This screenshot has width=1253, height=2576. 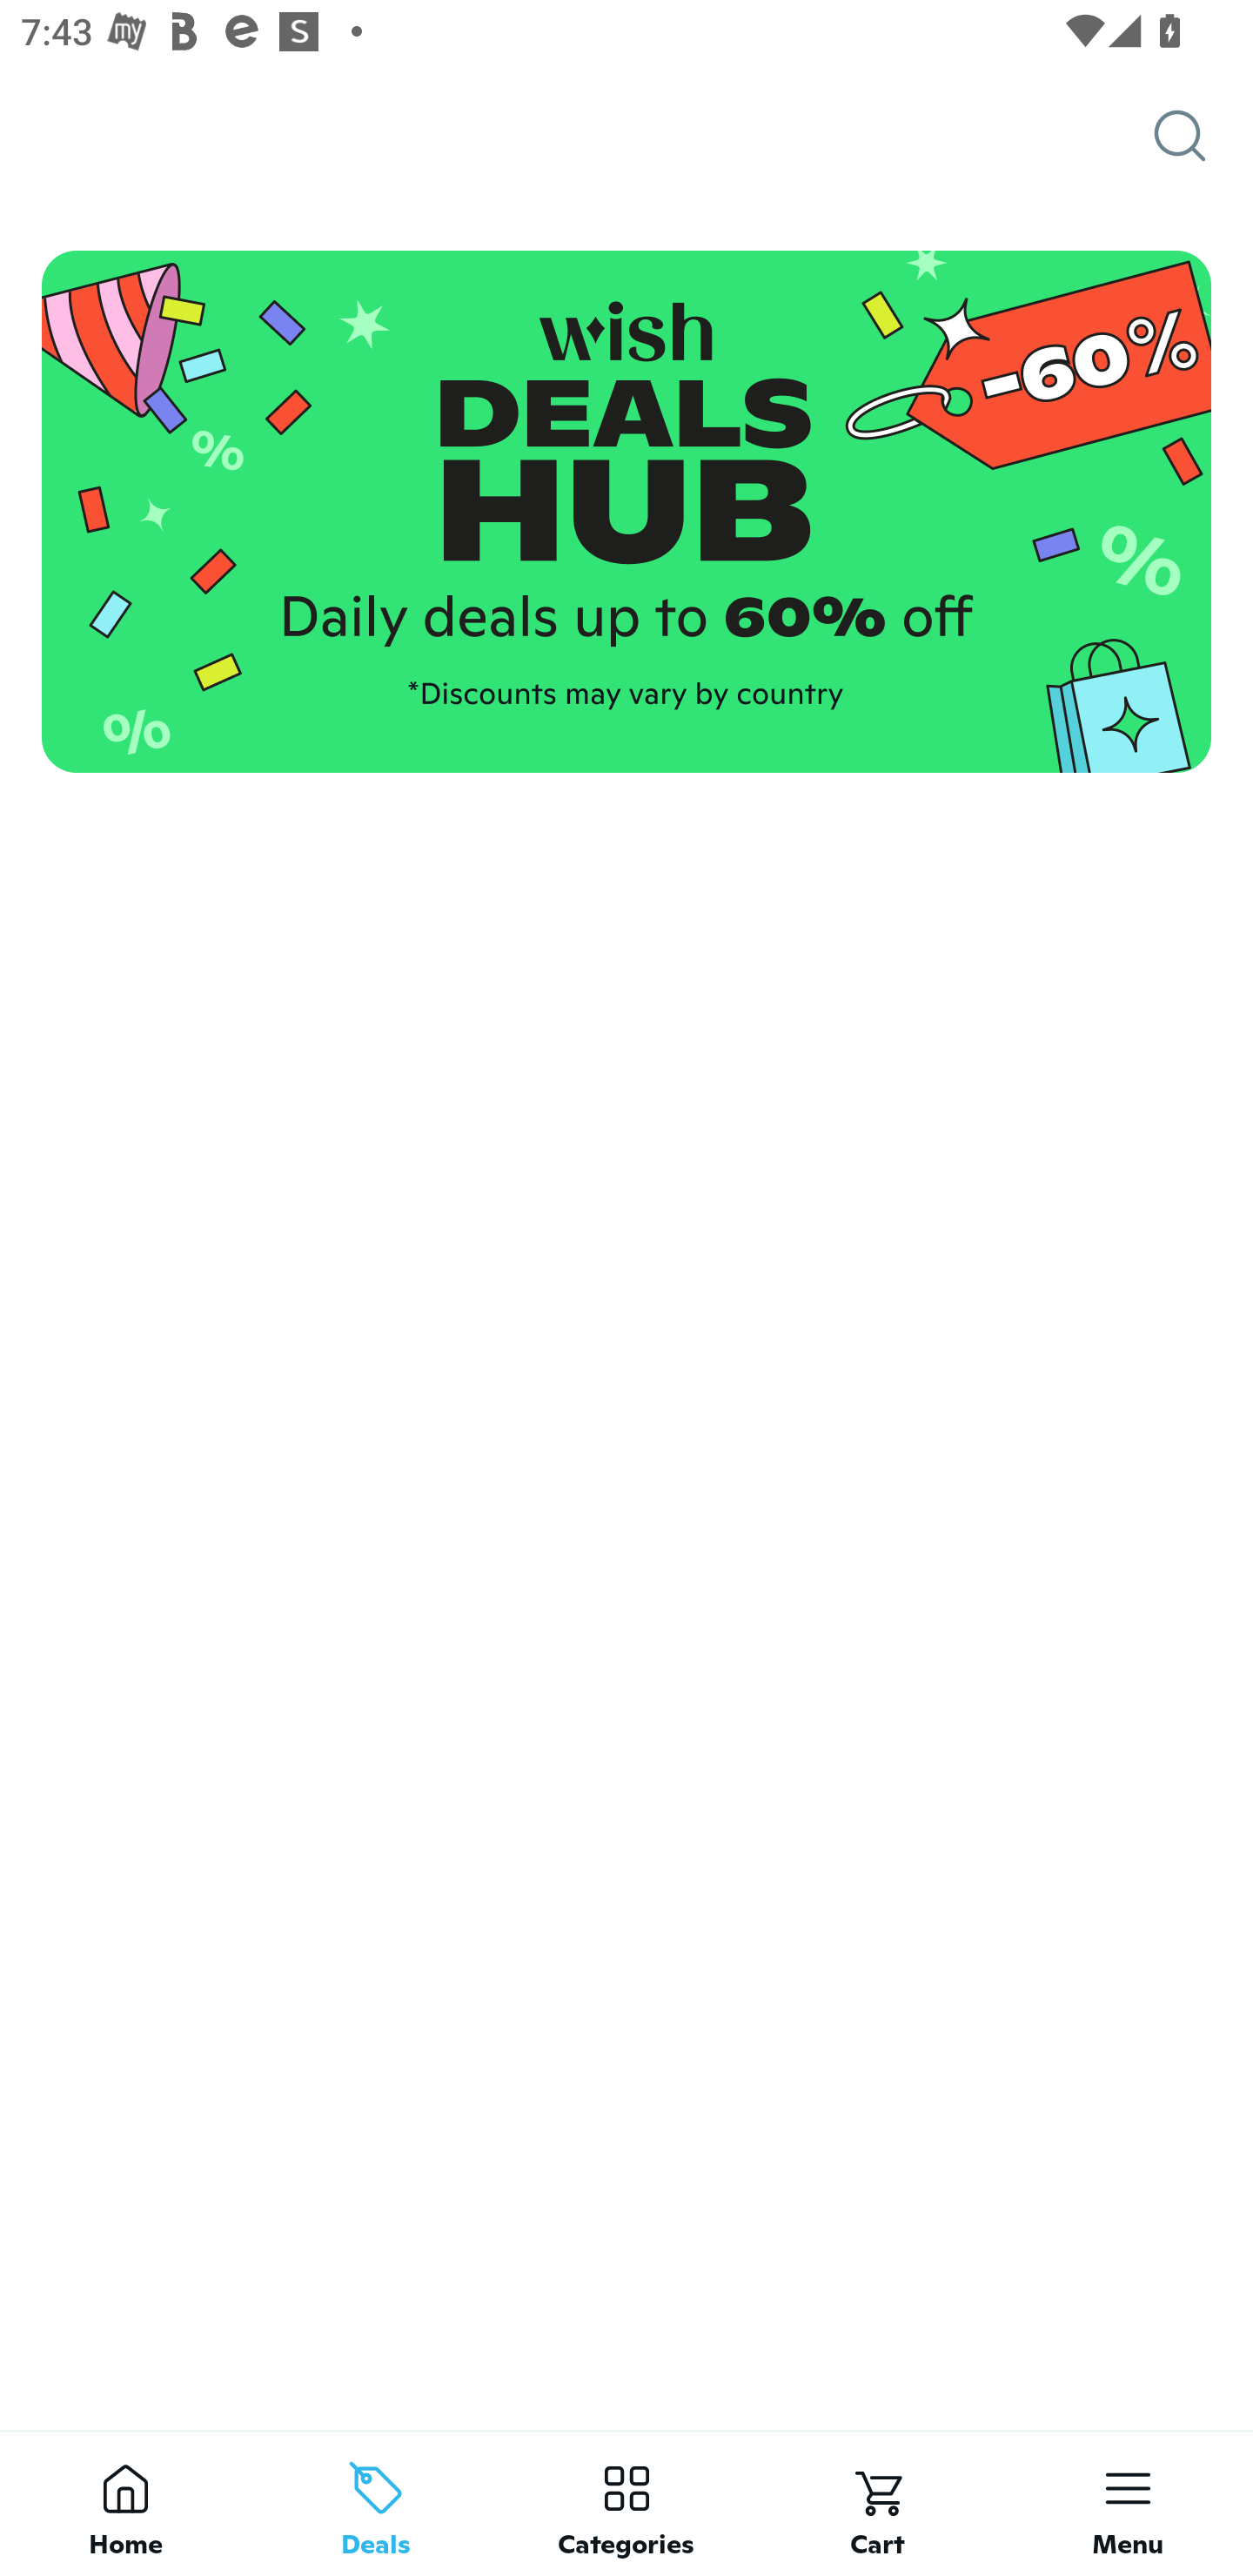 What do you see at coordinates (877, 2503) in the screenshot?
I see `Cart` at bounding box center [877, 2503].